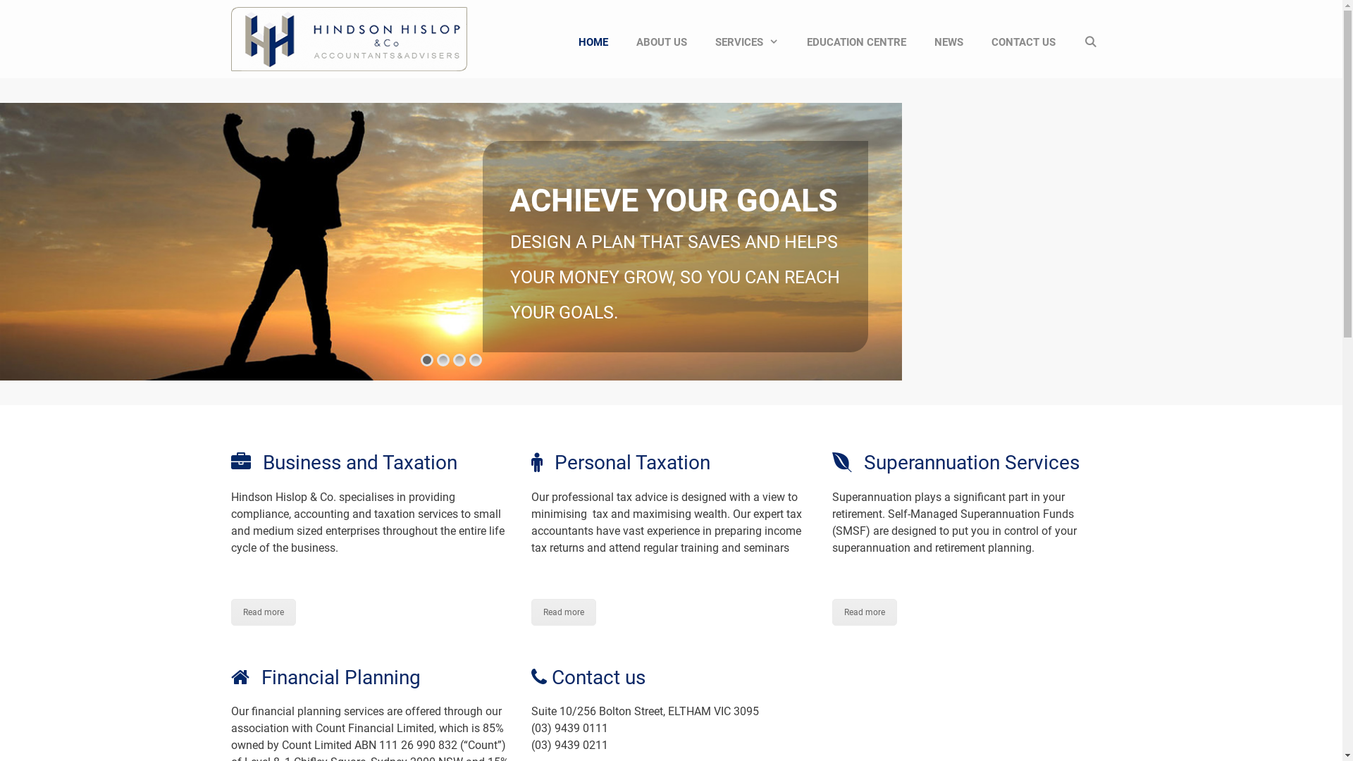 This screenshot has width=1353, height=761. Describe the element at coordinates (747, 42) in the screenshot. I see `SERVICES` at that location.